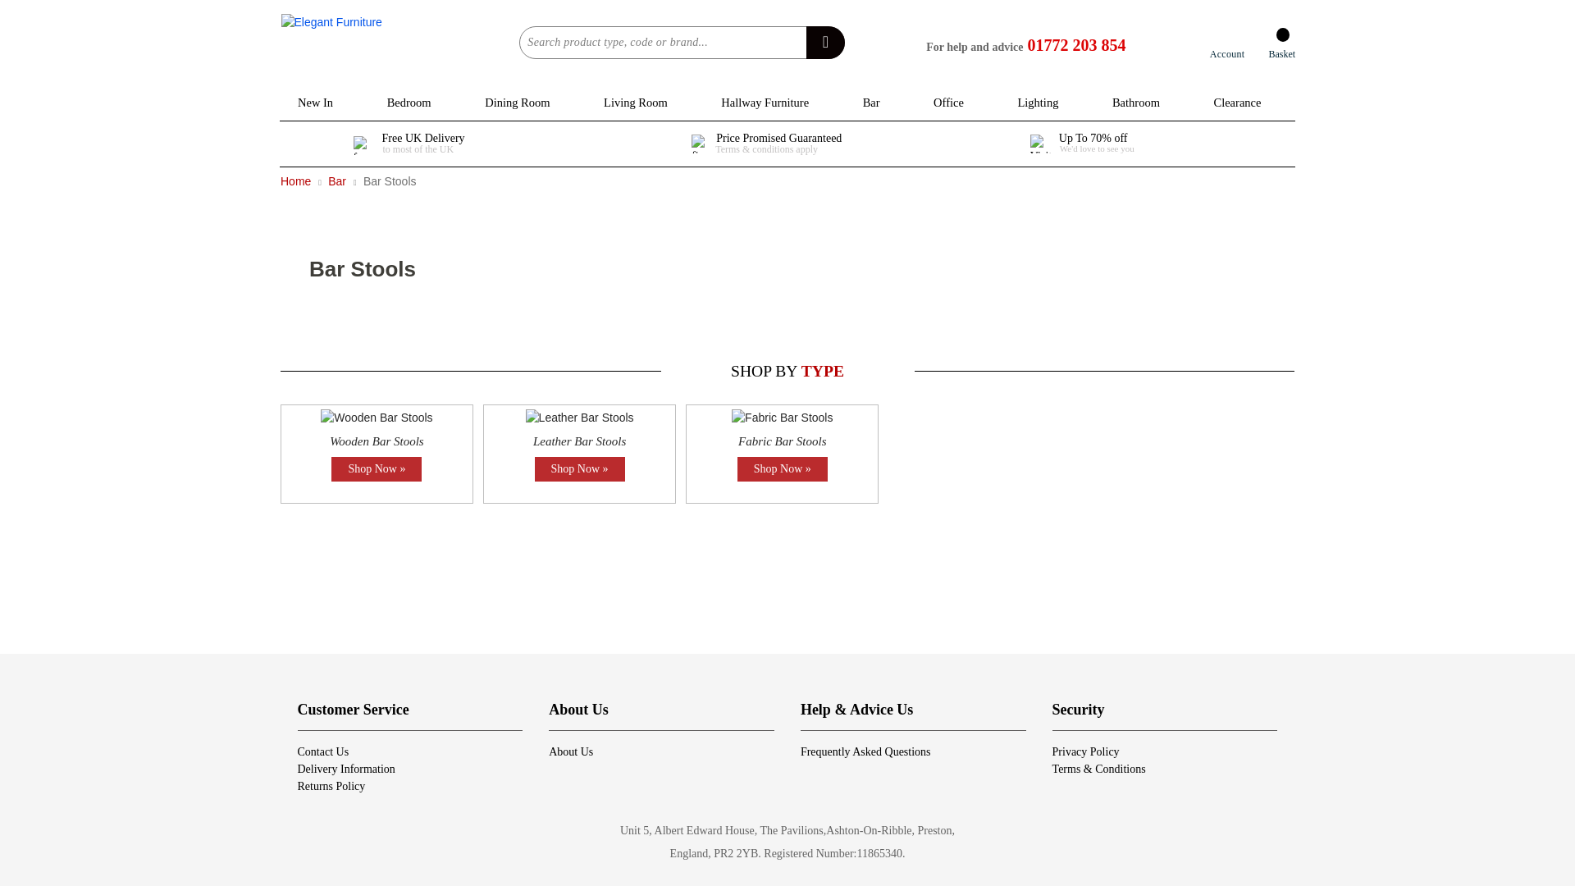  Describe the element at coordinates (1226, 44) in the screenshot. I see `Account` at that location.